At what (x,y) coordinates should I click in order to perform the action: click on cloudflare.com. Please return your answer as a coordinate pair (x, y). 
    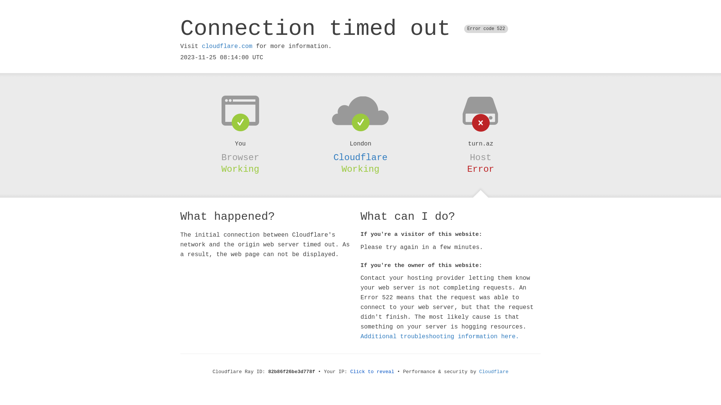
    Looking at the image, I should click on (227, 46).